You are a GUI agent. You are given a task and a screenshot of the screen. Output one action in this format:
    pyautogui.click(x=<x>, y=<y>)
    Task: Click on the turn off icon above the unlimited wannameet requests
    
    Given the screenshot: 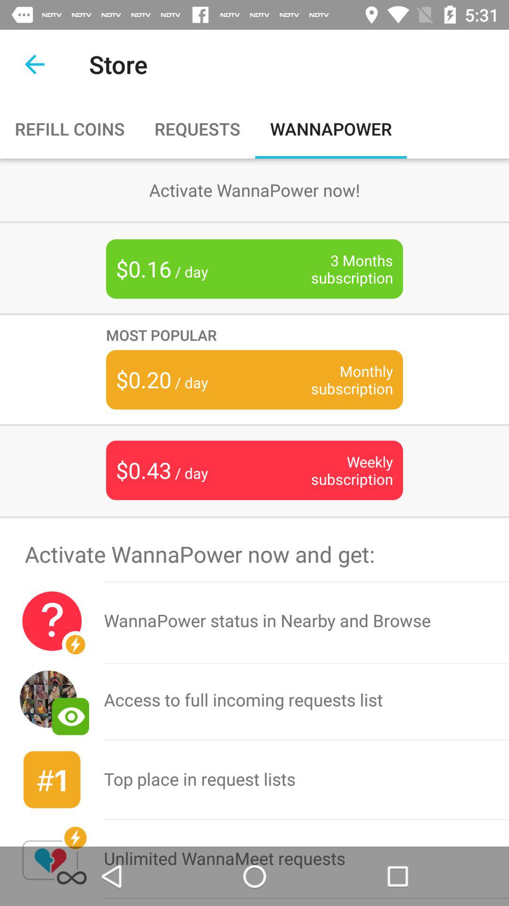 What is the action you would take?
    pyautogui.click(x=306, y=780)
    